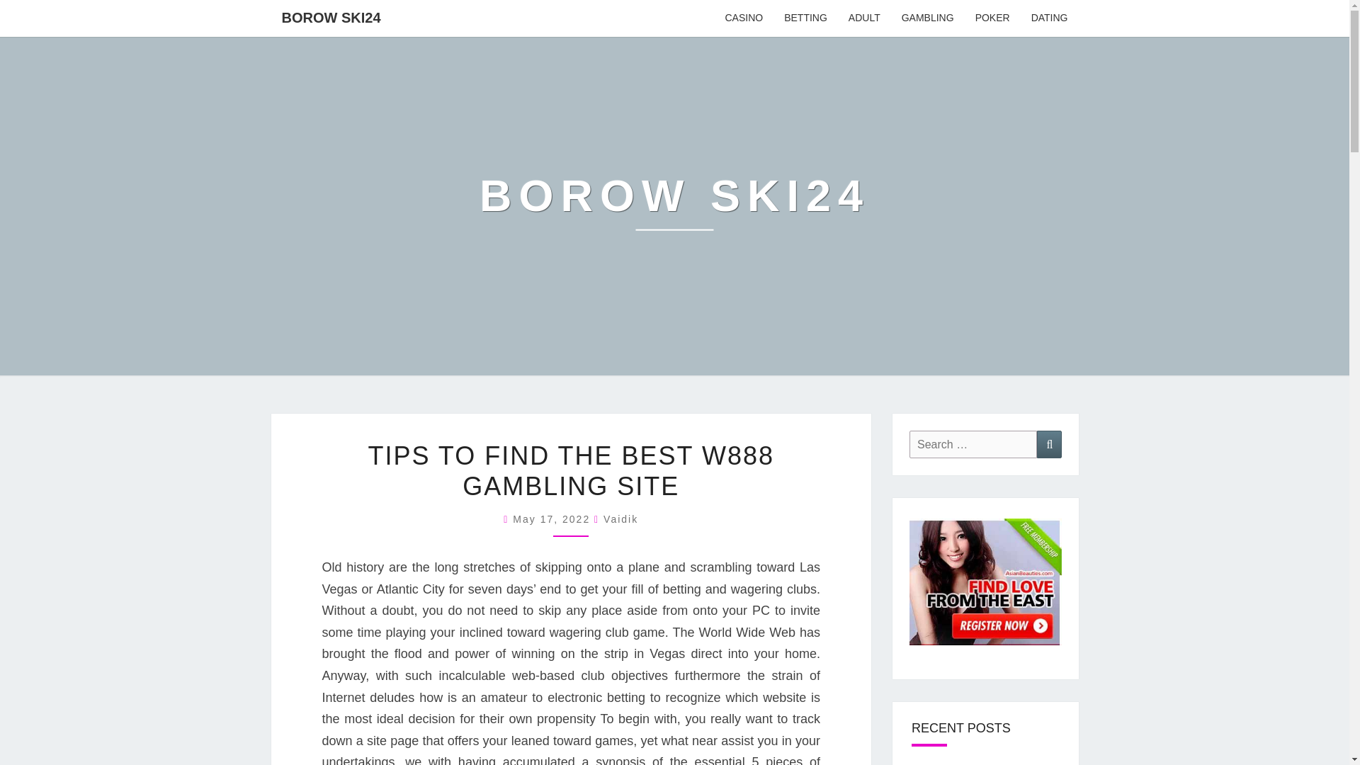  Describe the element at coordinates (1049, 444) in the screenshot. I see `Search` at that location.